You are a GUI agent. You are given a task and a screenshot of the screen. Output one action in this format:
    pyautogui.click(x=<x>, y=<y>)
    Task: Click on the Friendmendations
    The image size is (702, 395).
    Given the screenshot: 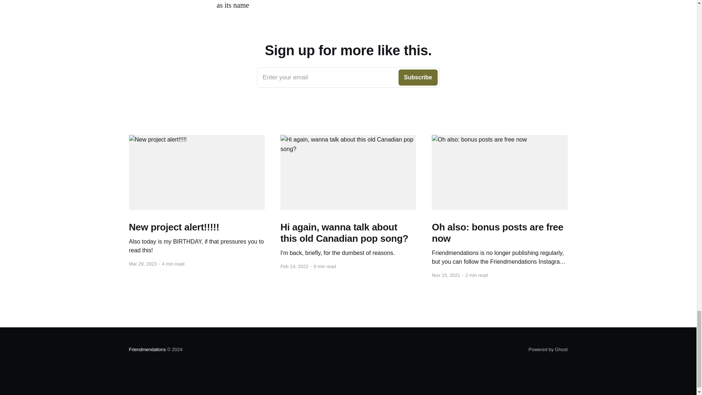 What is the action you would take?
    pyautogui.click(x=348, y=77)
    